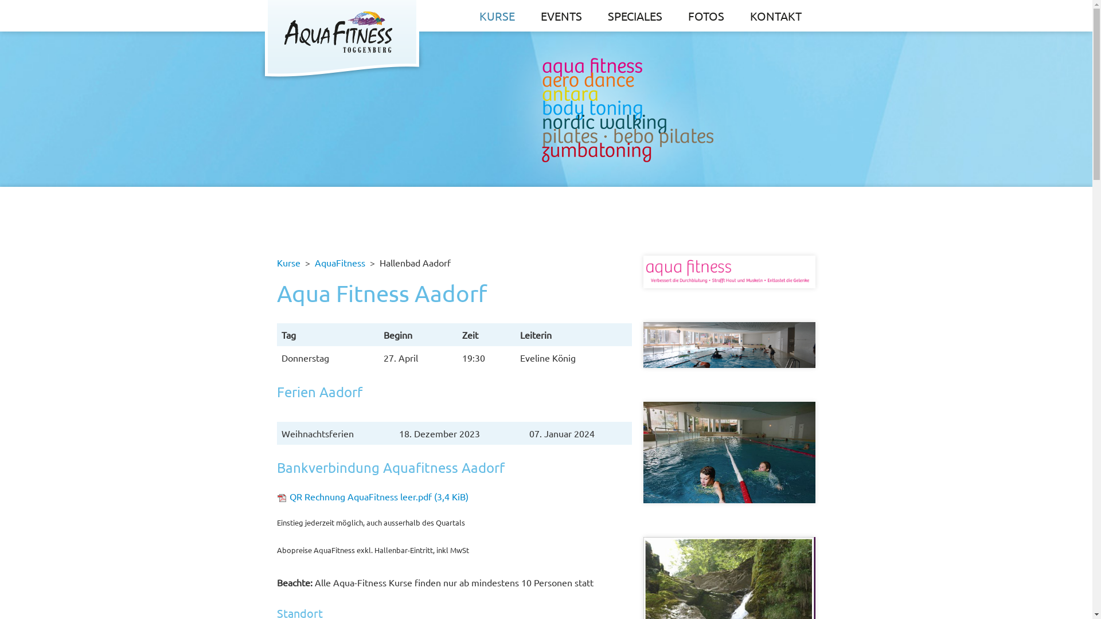 The height and width of the screenshot is (619, 1101). Describe the element at coordinates (378, 496) in the screenshot. I see `QR Rechnung AquaFitness leer.pdf (3,4 KiB)` at that location.